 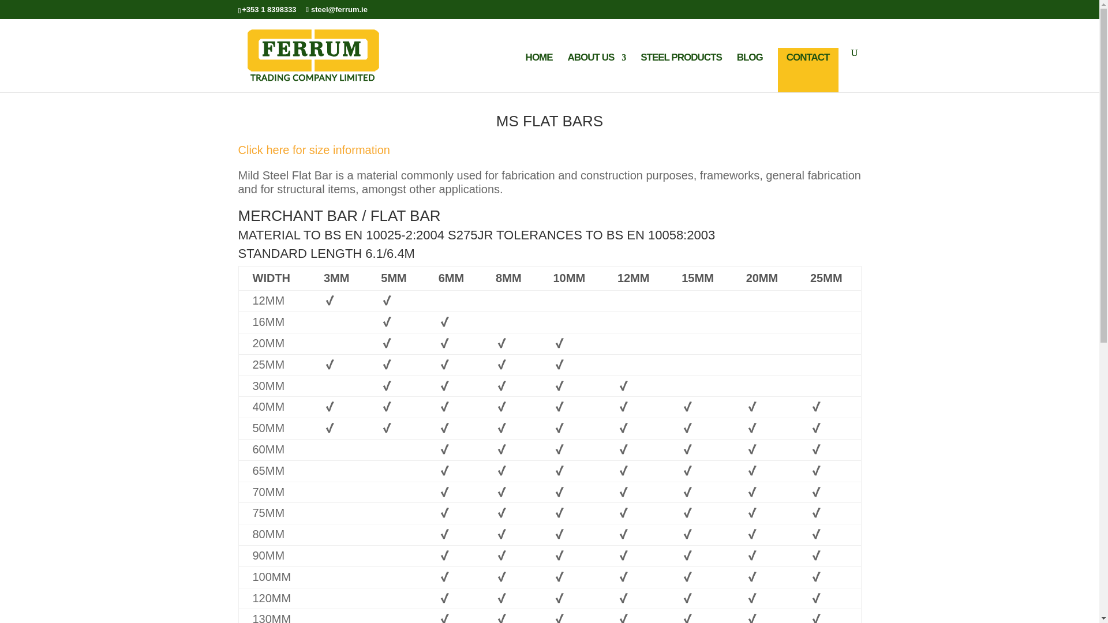 I want to click on Click here for size information, so click(x=314, y=150).